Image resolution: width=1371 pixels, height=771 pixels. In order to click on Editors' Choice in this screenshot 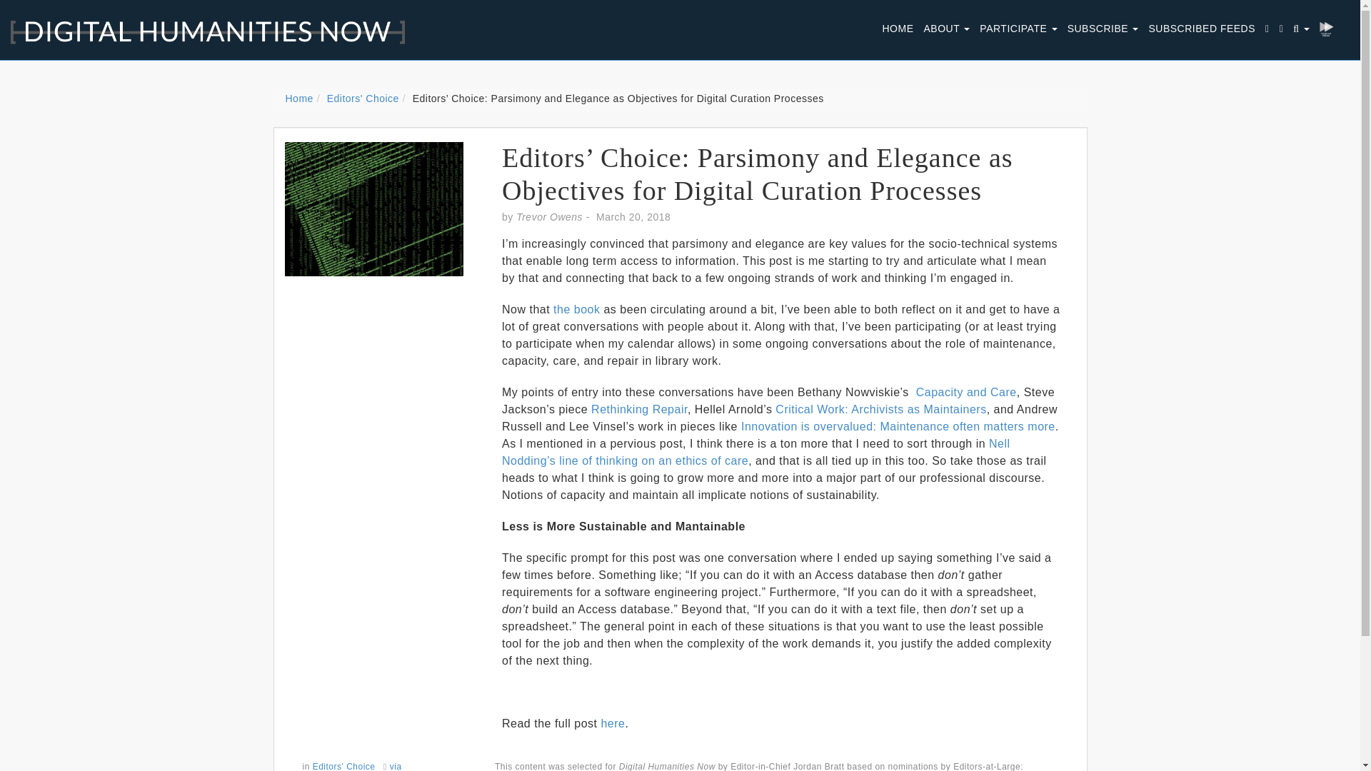, I will do `click(344, 767)`.